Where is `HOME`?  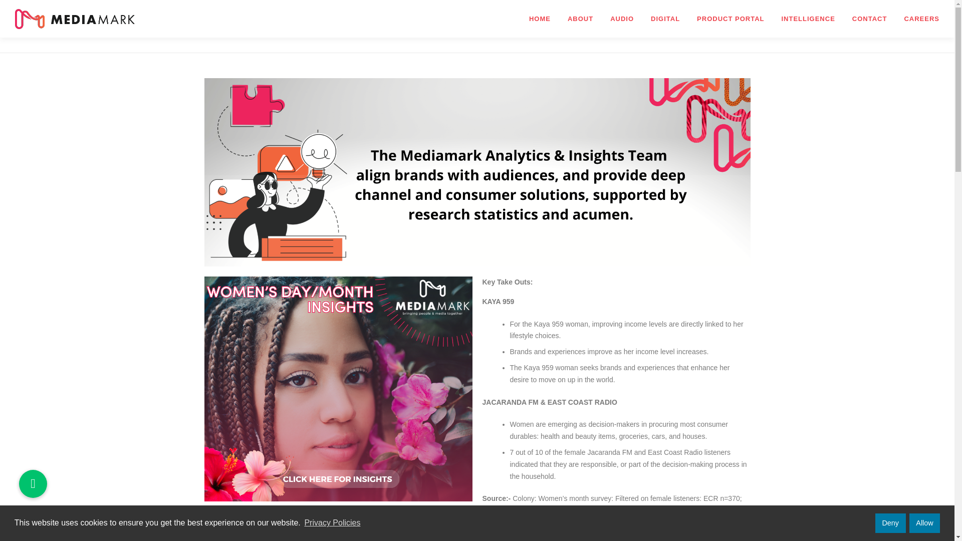
HOME is located at coordinates (539, 19).